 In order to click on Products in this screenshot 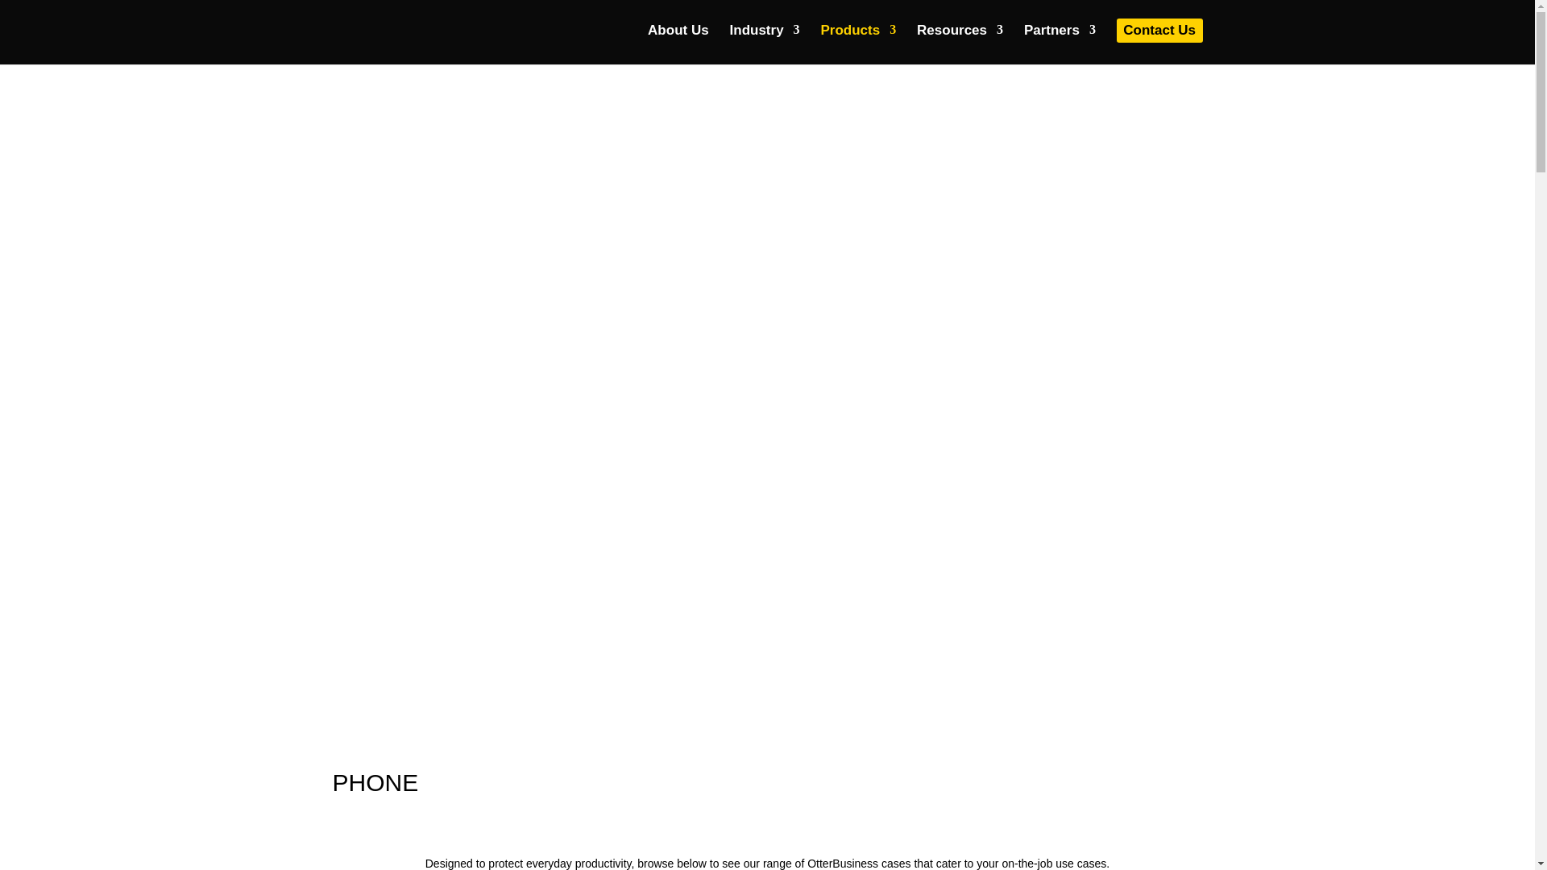, I will do `click(857, 39)`.